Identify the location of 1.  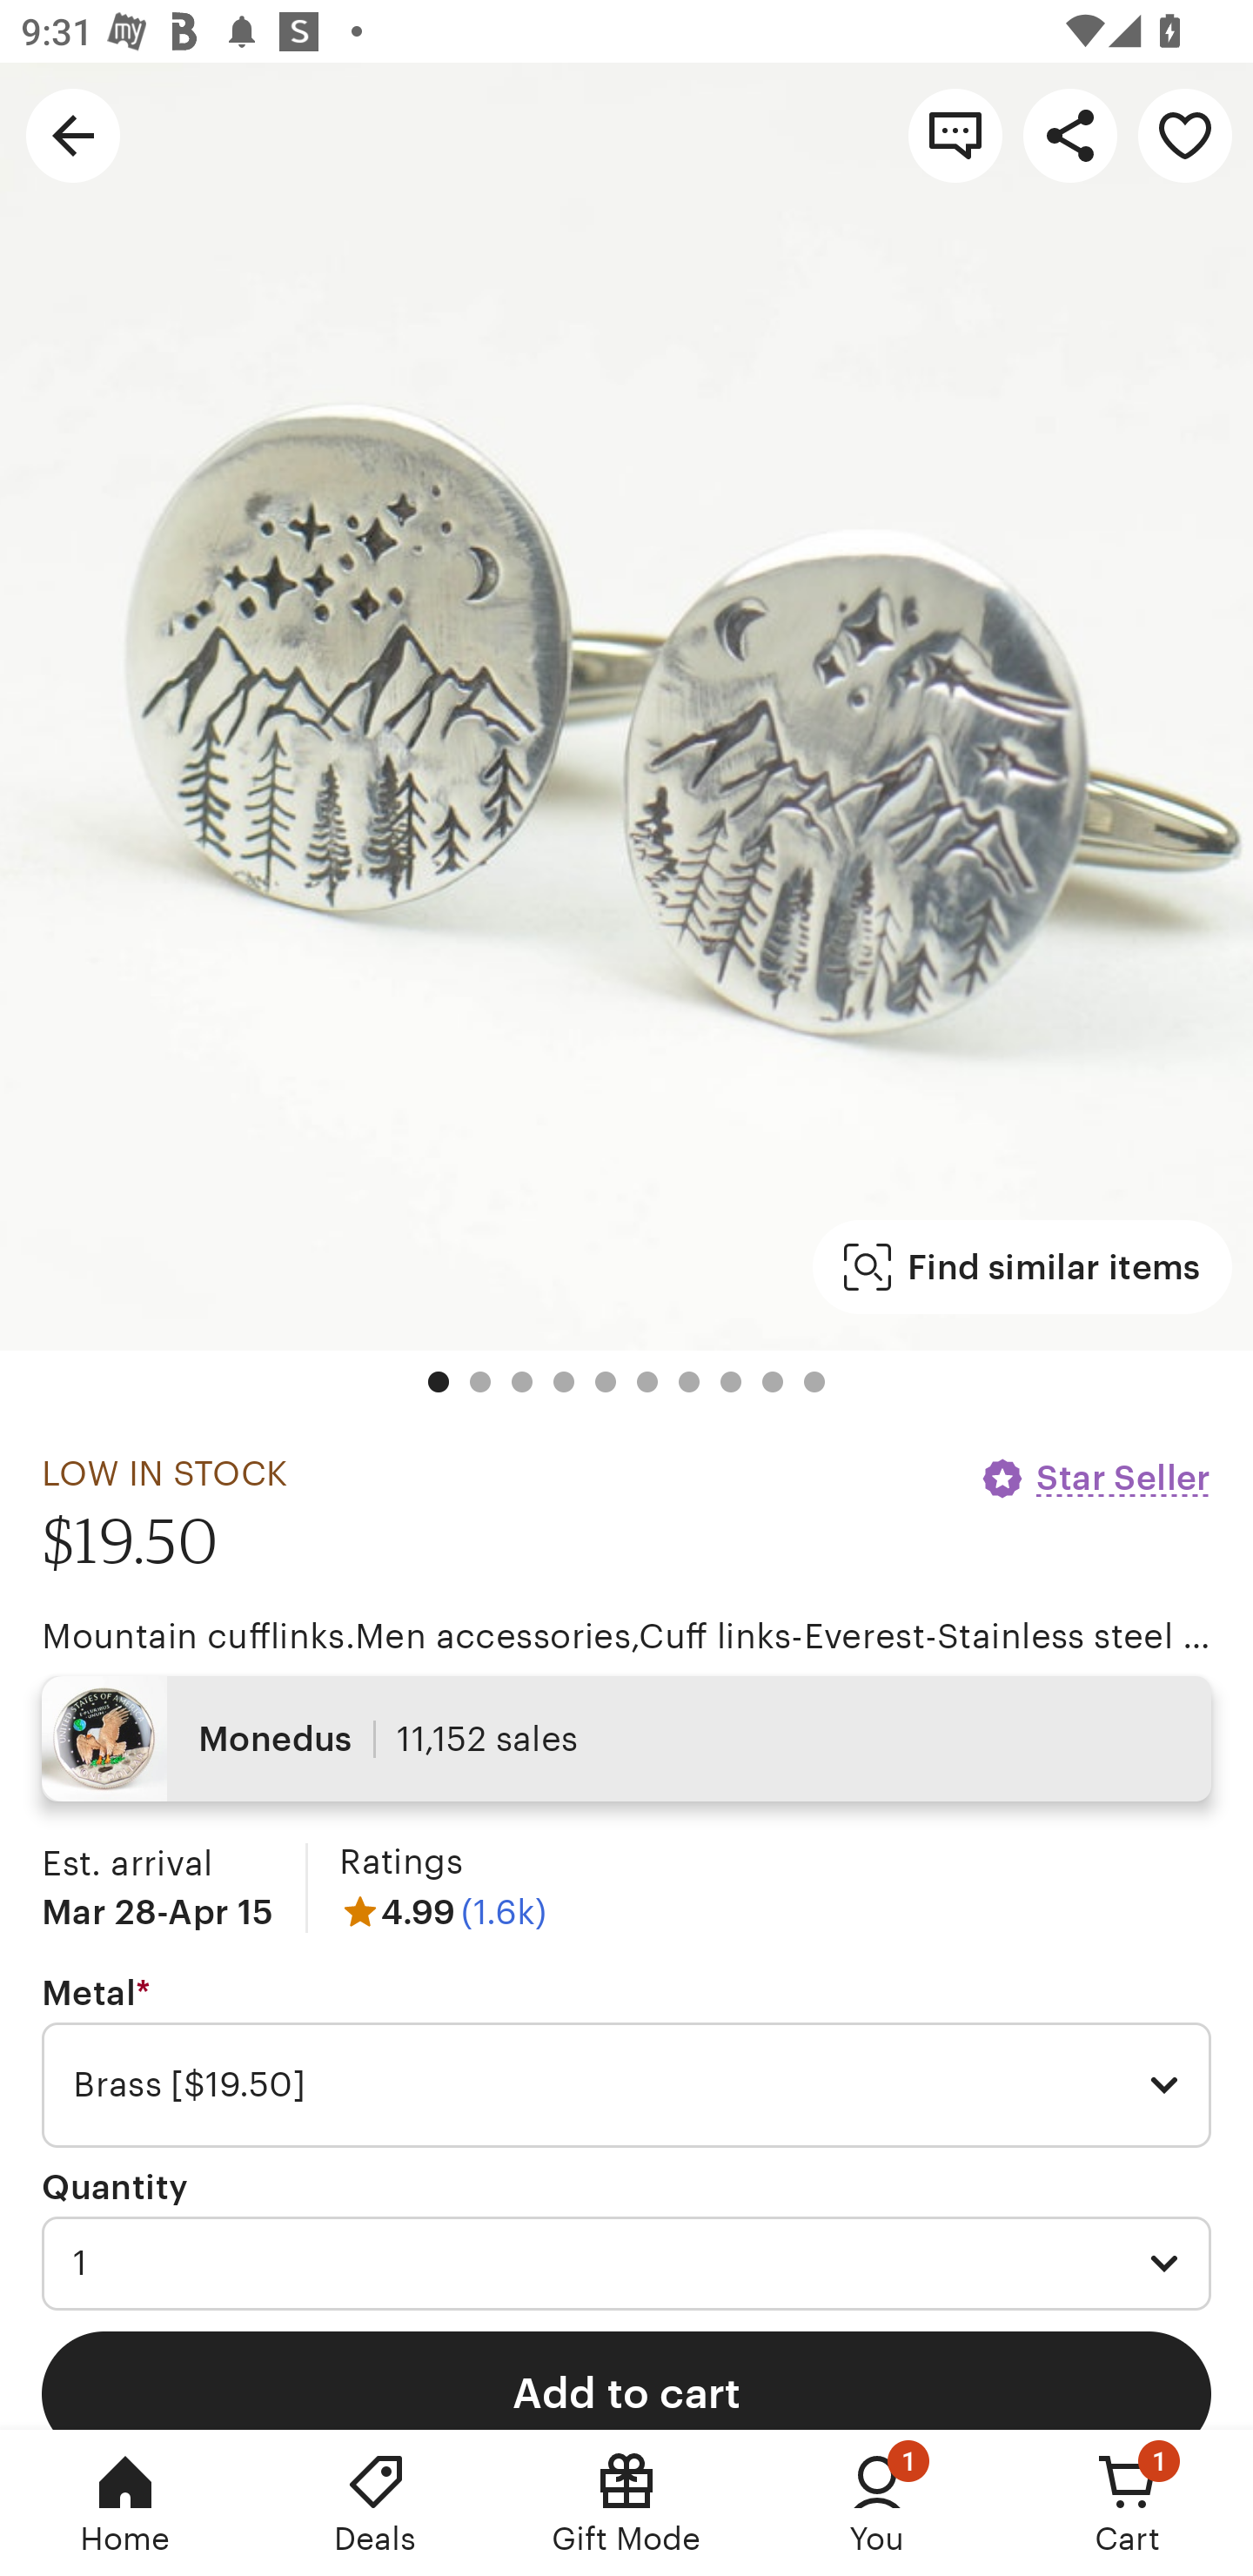
(626, 2263).